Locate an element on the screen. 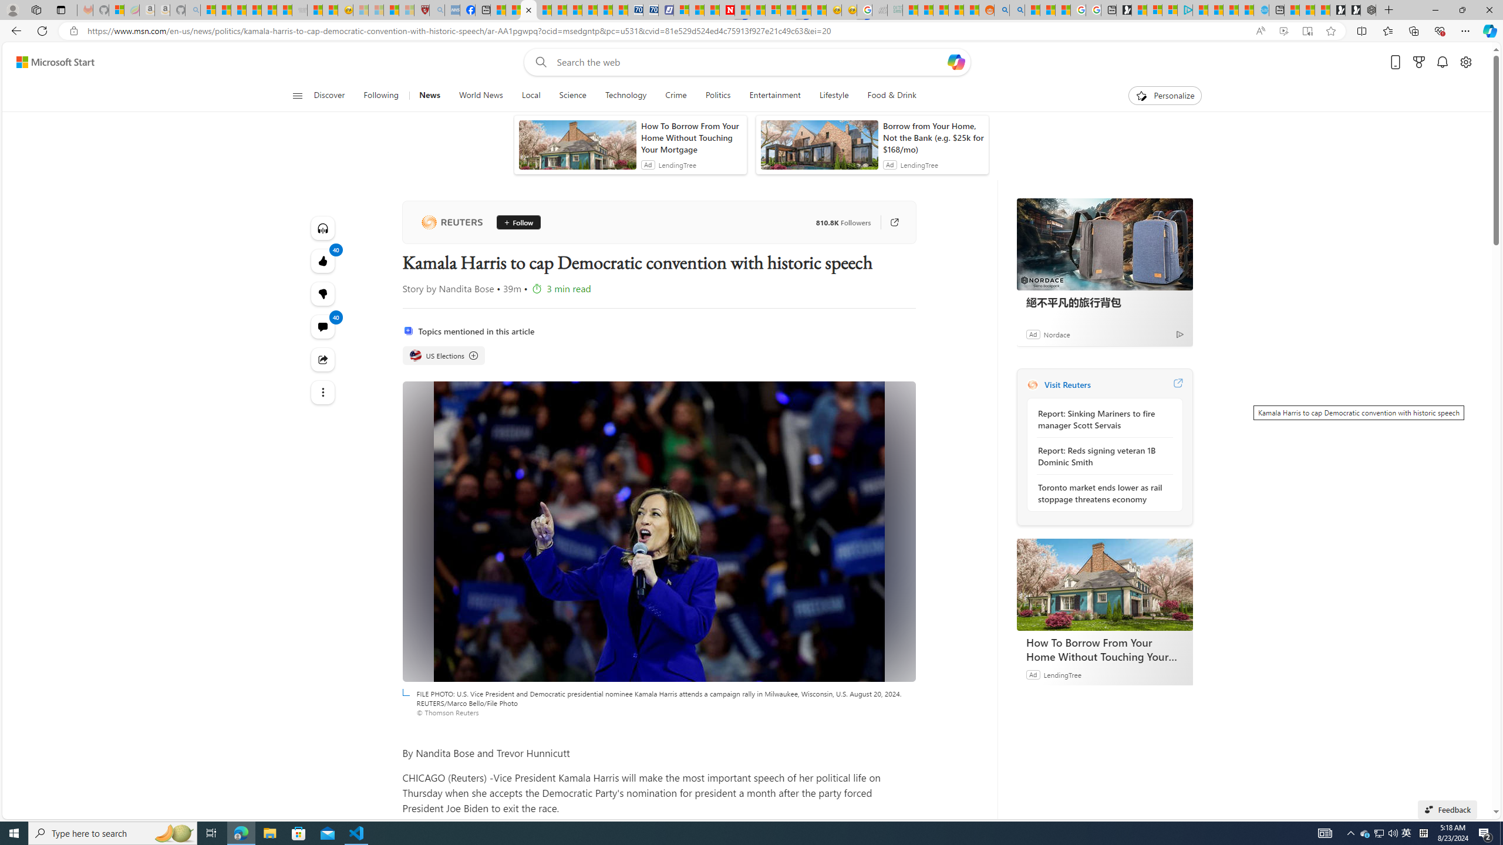  Combat Siege - Sleeping is located at coordinates (299, 10).